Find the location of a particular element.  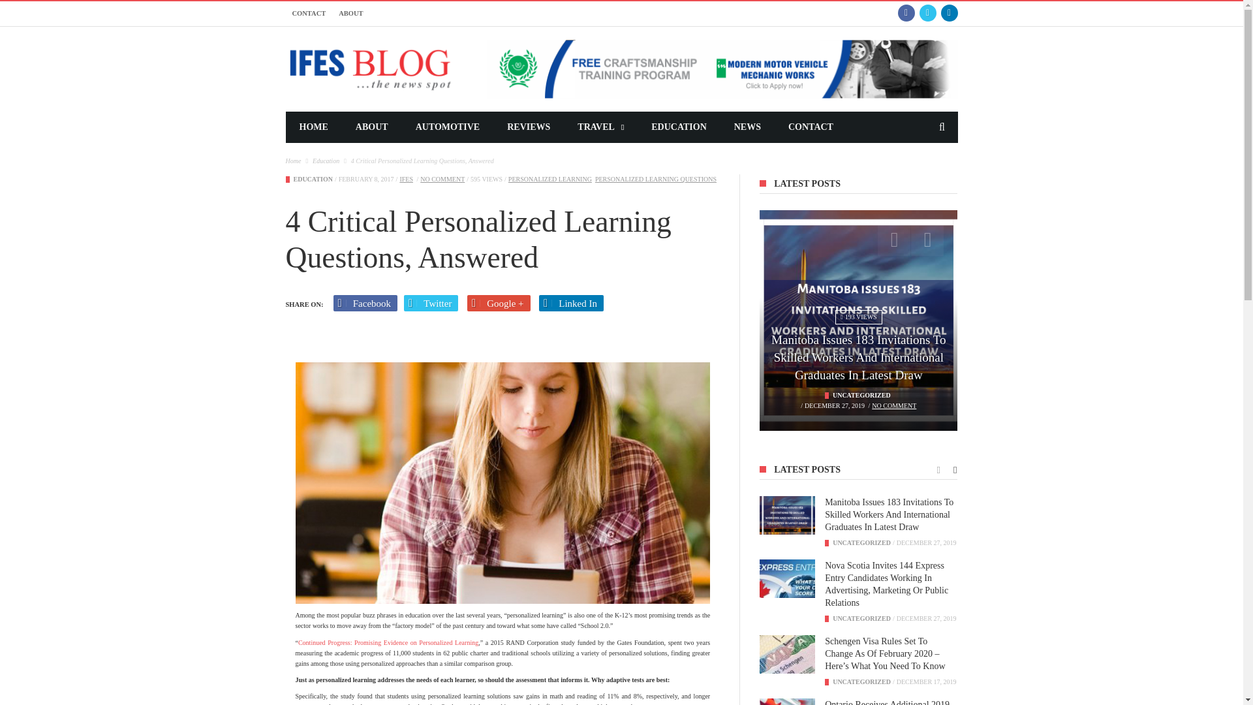

HOME is located at coordinates (313, 127).